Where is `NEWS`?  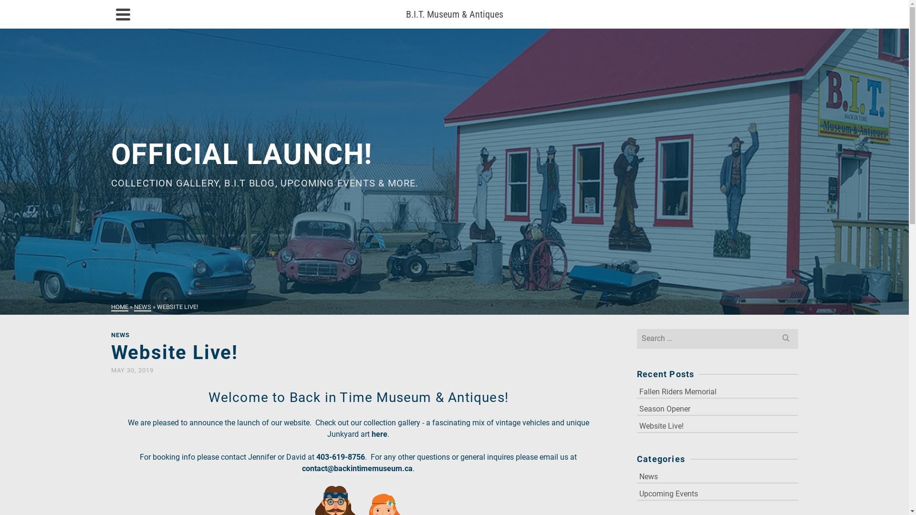 NEWS is located at coordinates (142, 307).